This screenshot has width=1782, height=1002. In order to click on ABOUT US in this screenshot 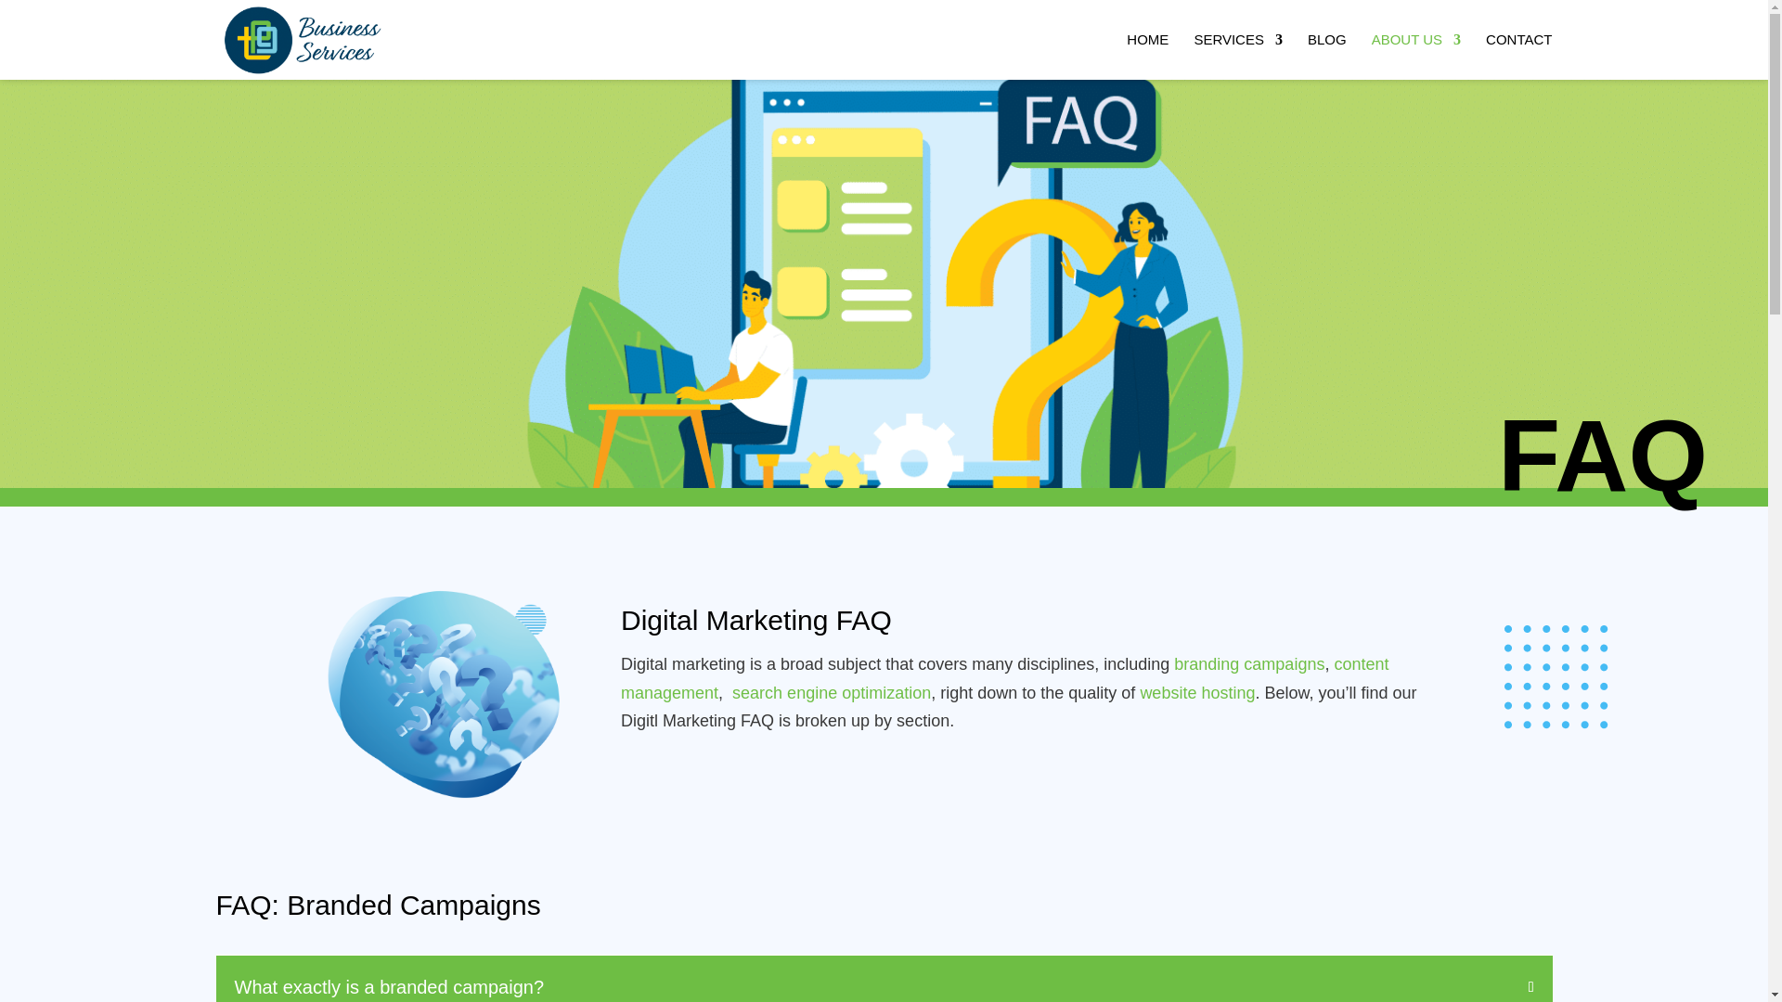, I will do `click(1416, 56)`.